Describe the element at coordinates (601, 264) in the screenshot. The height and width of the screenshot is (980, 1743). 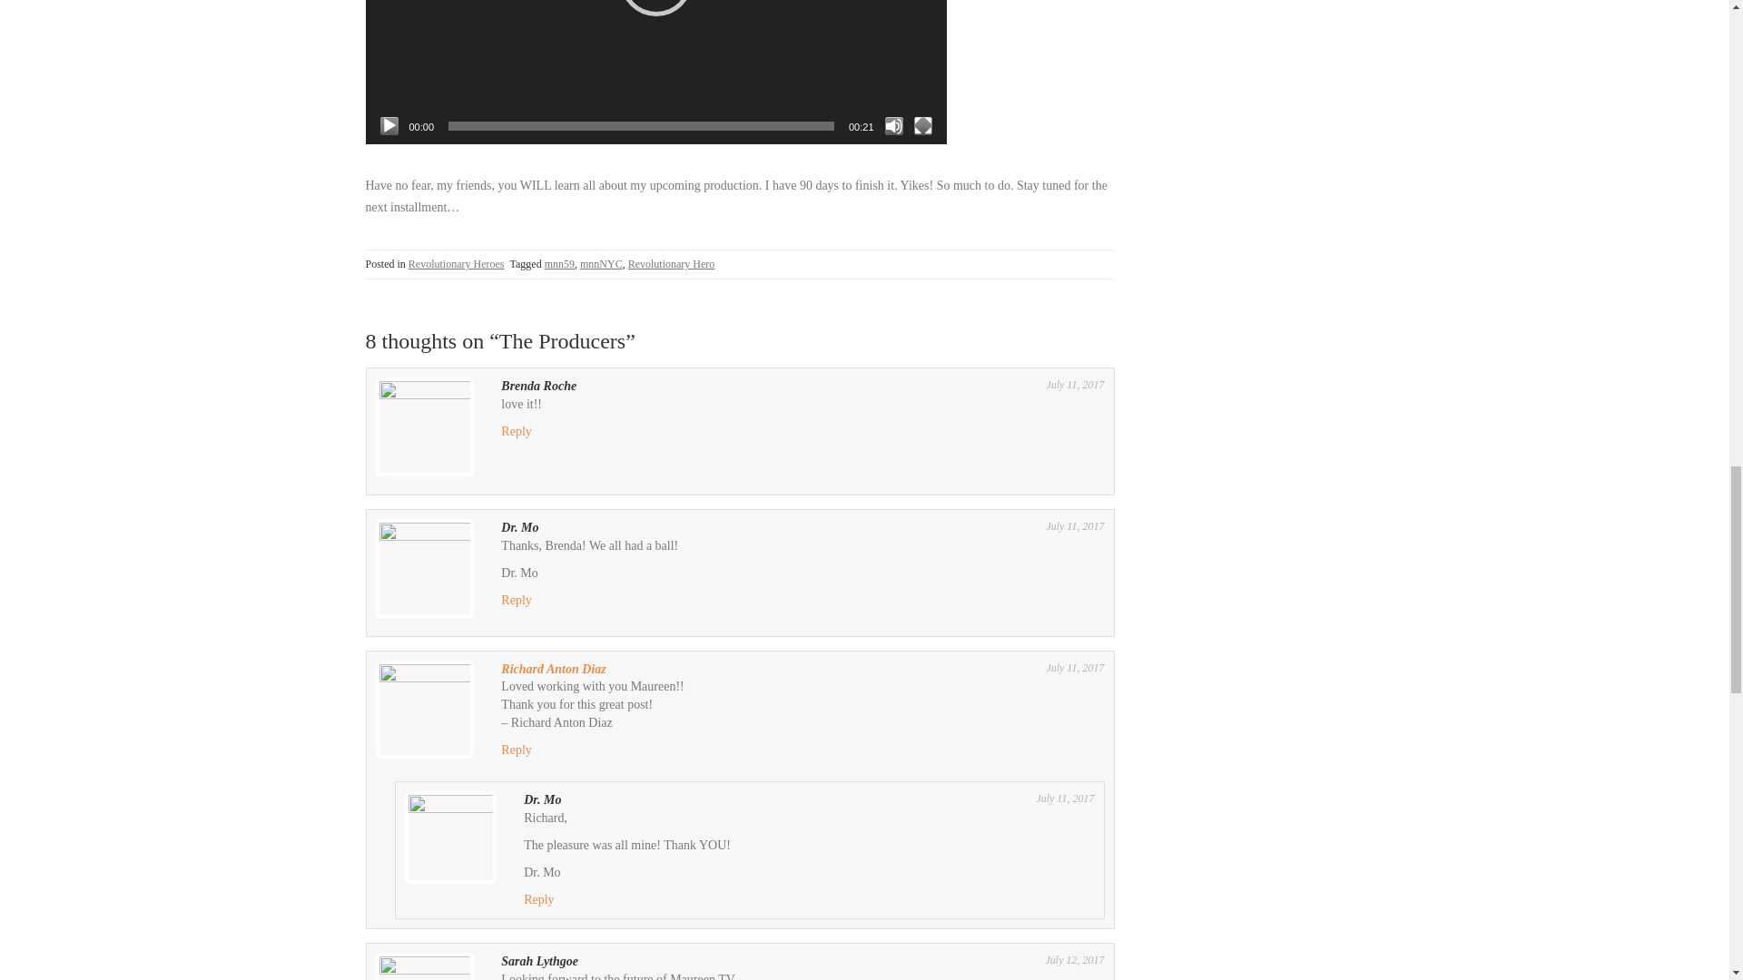
I see `mnnNYC` at that location.